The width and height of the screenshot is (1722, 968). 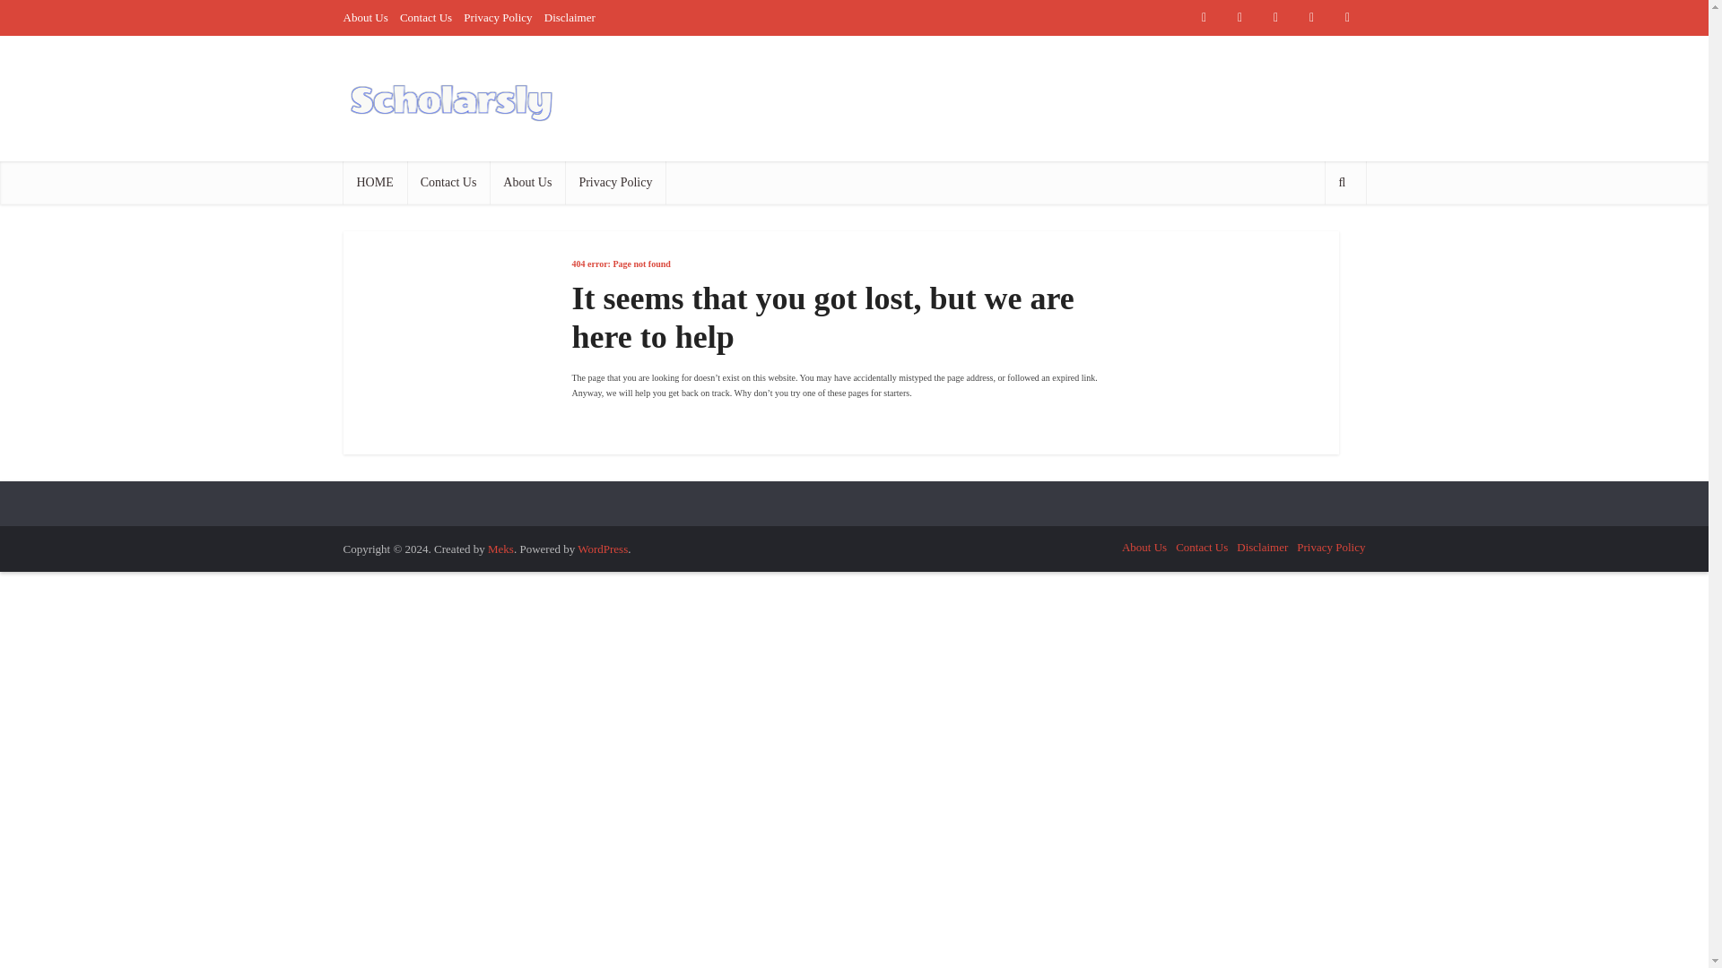 What do you see at coordinates (1331, 547) in the screenshot?
I see `Privacy Policy` at bounding box center [1331, 547].